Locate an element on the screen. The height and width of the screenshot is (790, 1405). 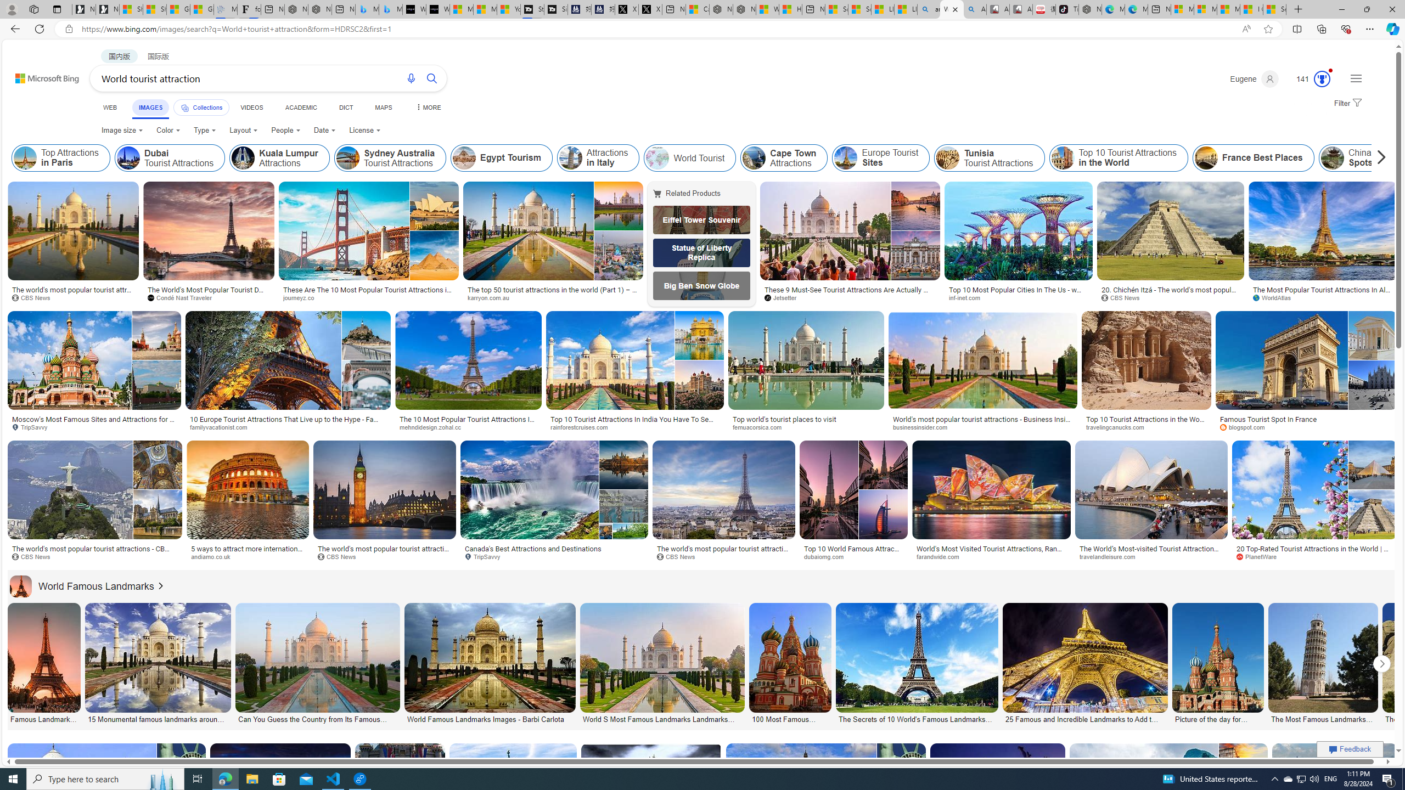
rainforestcruises.com is located at coordinates (634, 427).